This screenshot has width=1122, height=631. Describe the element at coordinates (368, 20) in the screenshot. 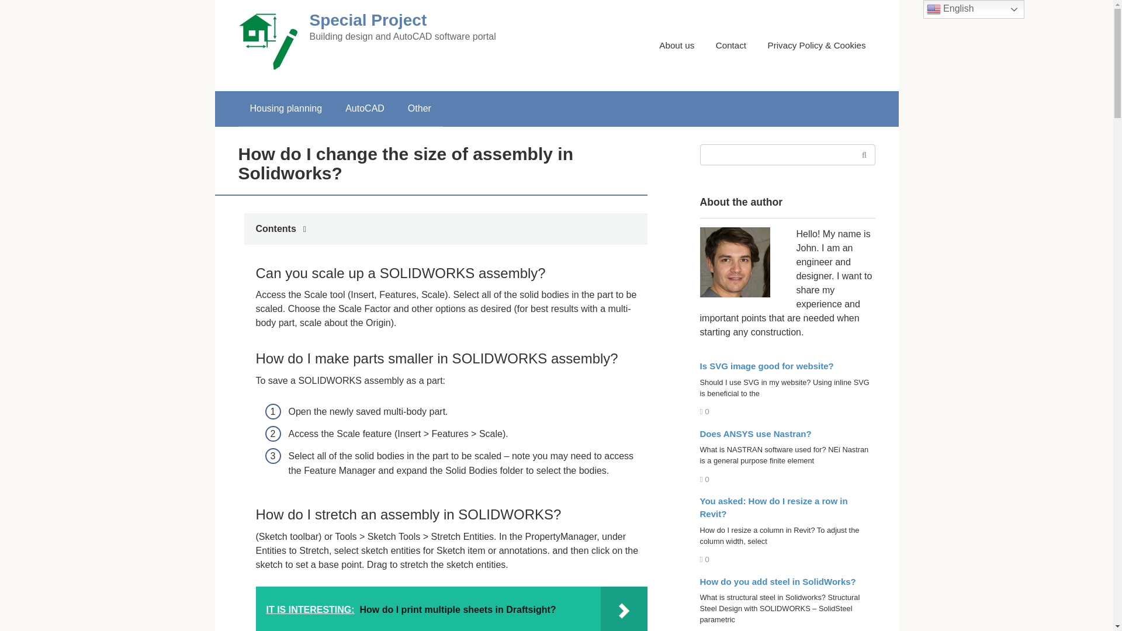

I see `Special Project` at that location.